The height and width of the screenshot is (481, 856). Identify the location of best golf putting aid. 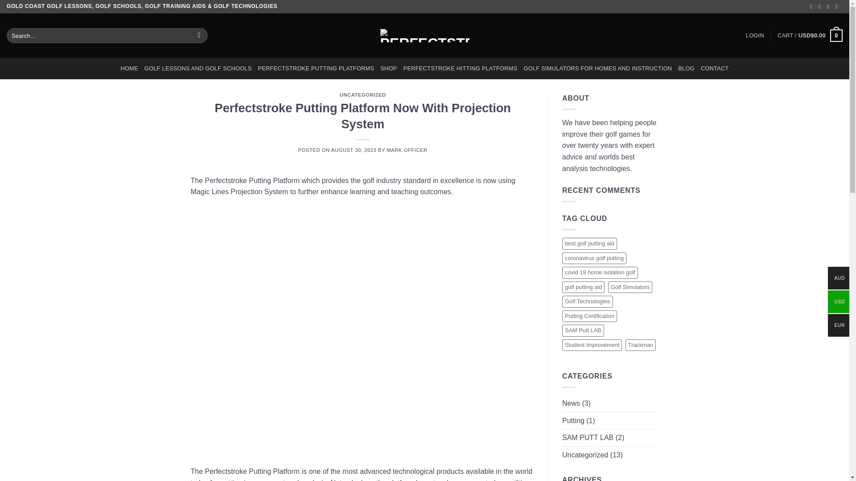
(589, 243).